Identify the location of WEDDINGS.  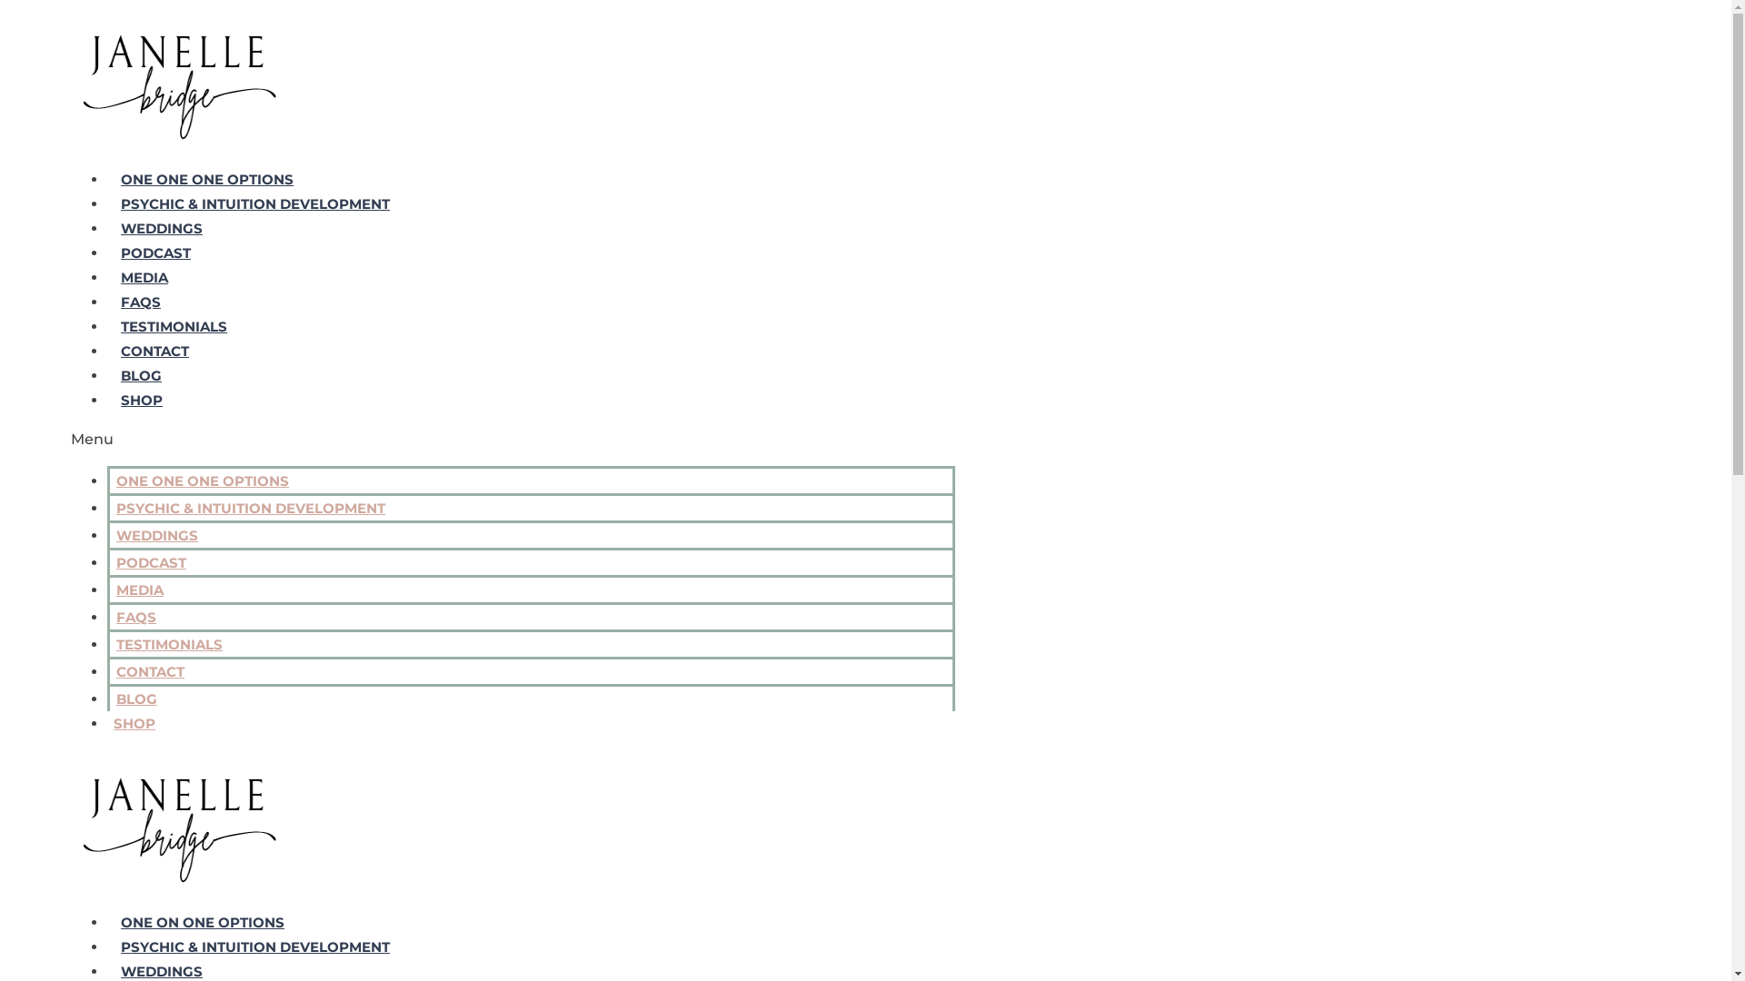
(157, 536).